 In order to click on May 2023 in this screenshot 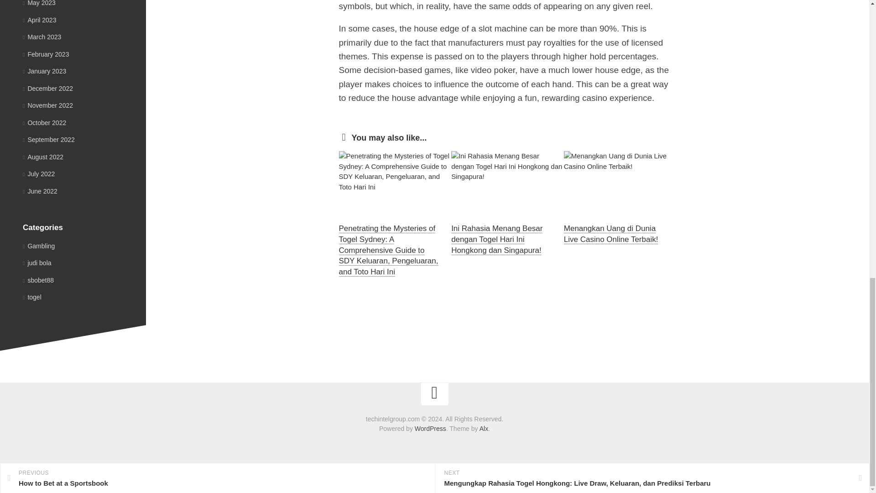, I will do `click(39, 3)`.